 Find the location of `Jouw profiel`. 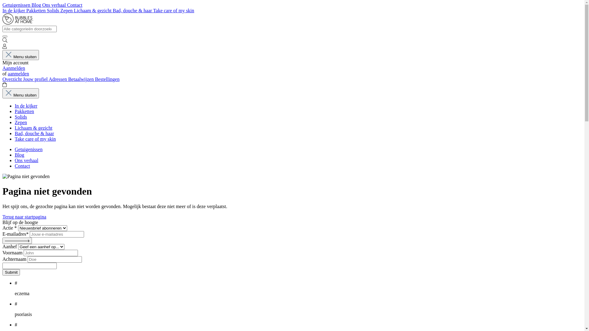

Jouw profiel is located at coordinates (36, 79).